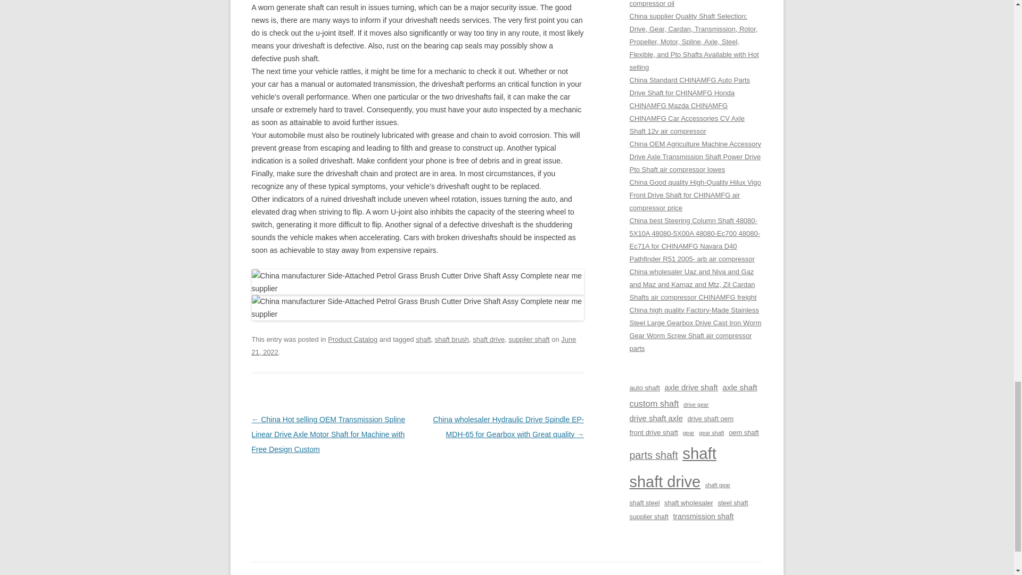  Describe the element at coordinates (352, 339) in the screenshot. I see `Product Catalog` at that location.